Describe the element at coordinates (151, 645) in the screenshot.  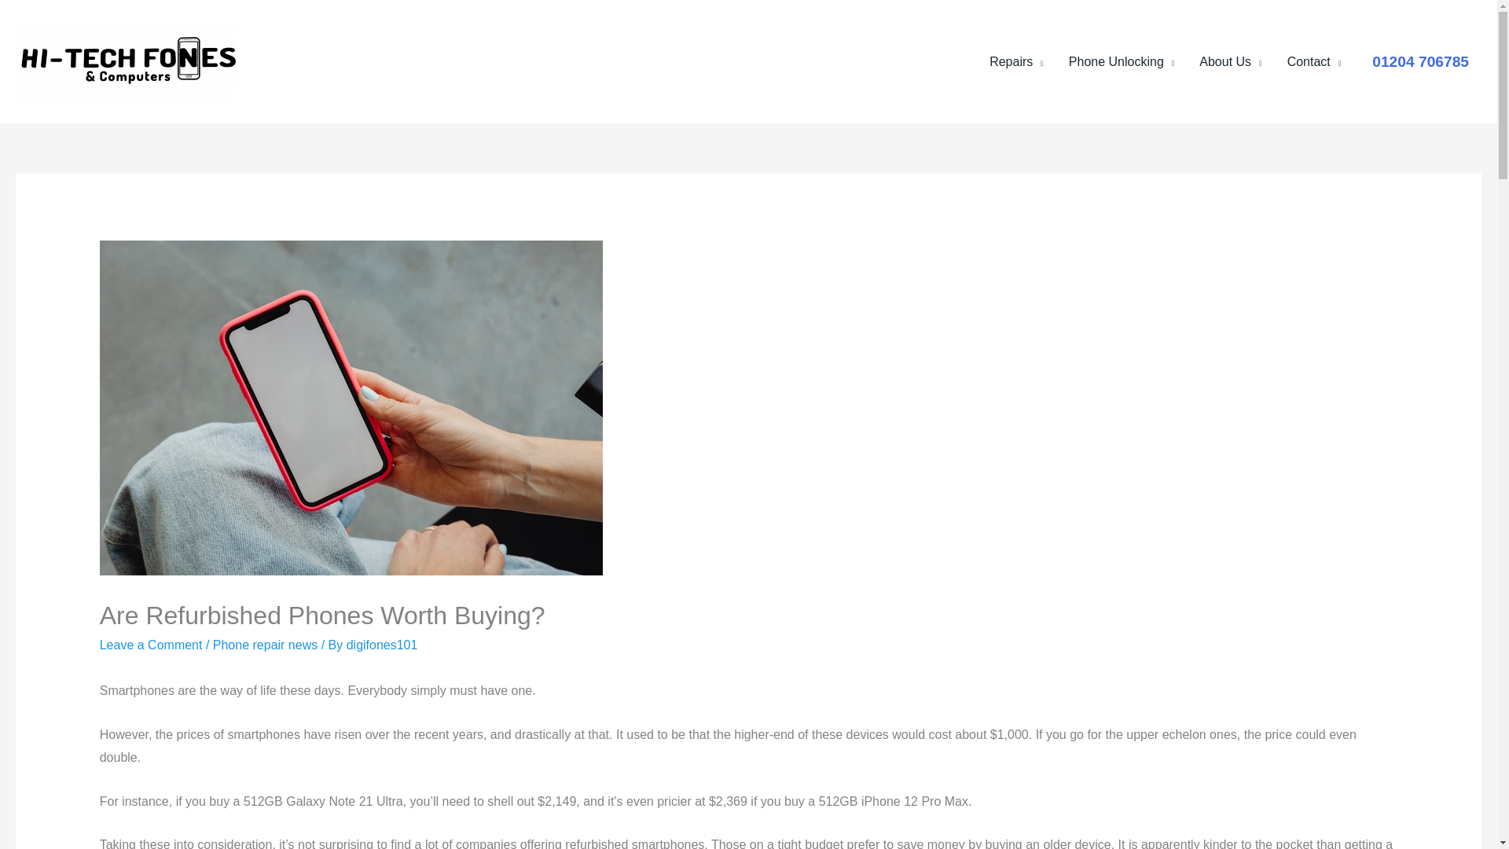
I see `Leave a Comment` at that location.